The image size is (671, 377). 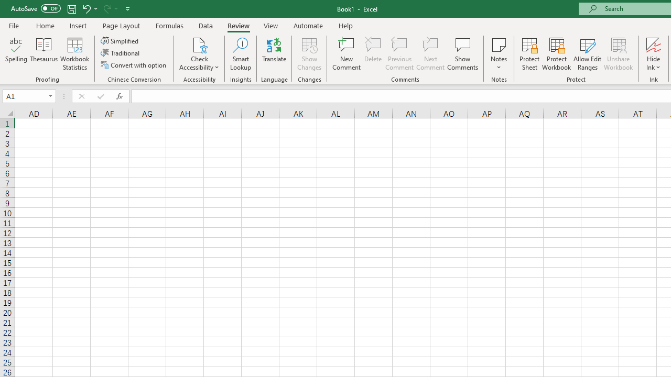 I want to click on Previous Comment, so click(x=399, y=53).